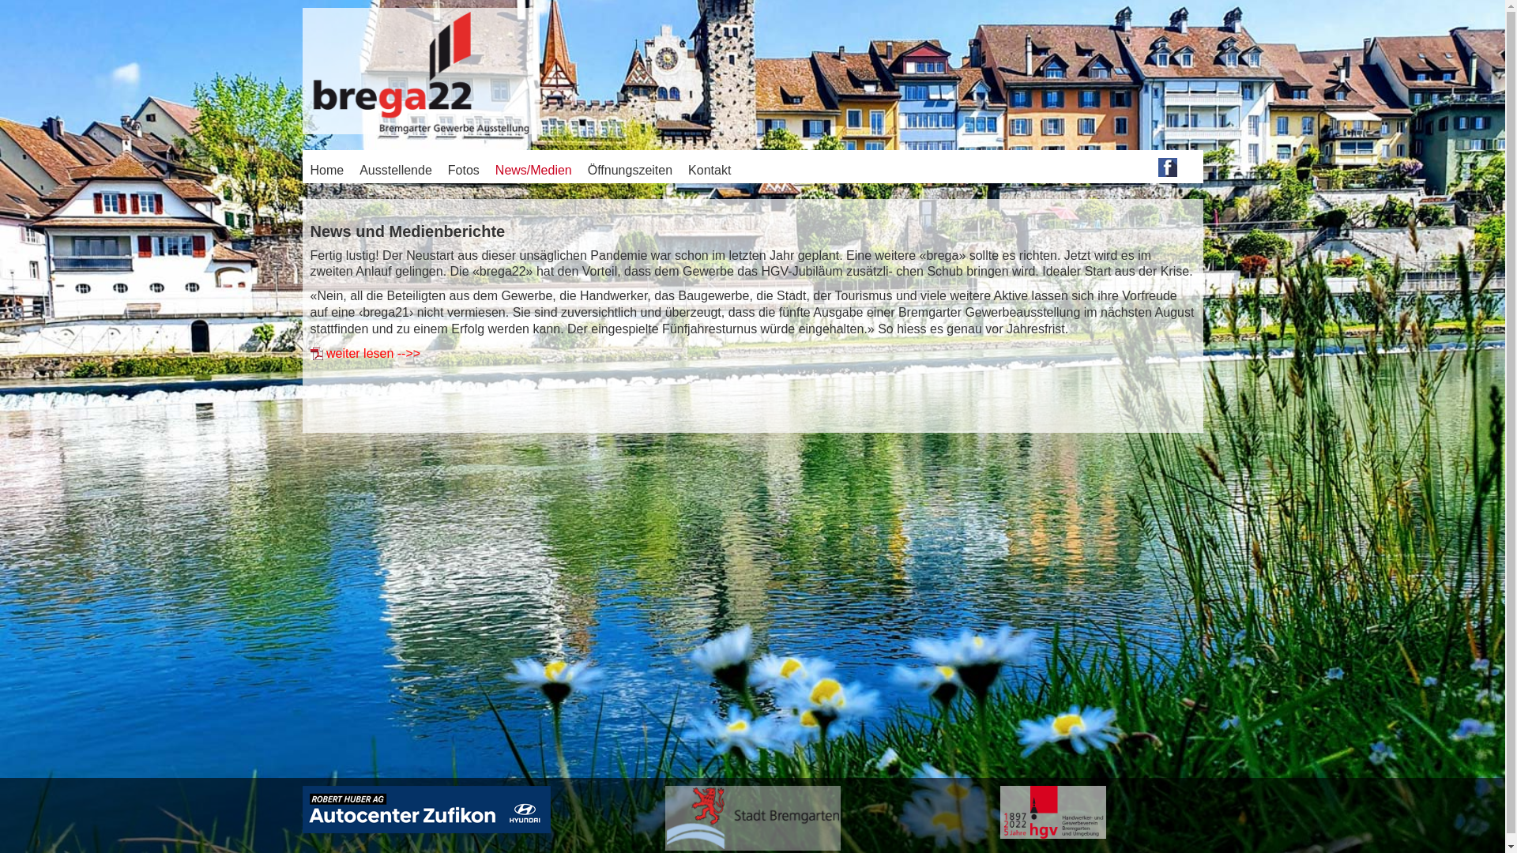 The width and height of the screenshot is (1517, 853). What do you see at coordinates (1053, 812) in the screenshot?
I see `Logo HGV` at bounding box center [1053, 812].